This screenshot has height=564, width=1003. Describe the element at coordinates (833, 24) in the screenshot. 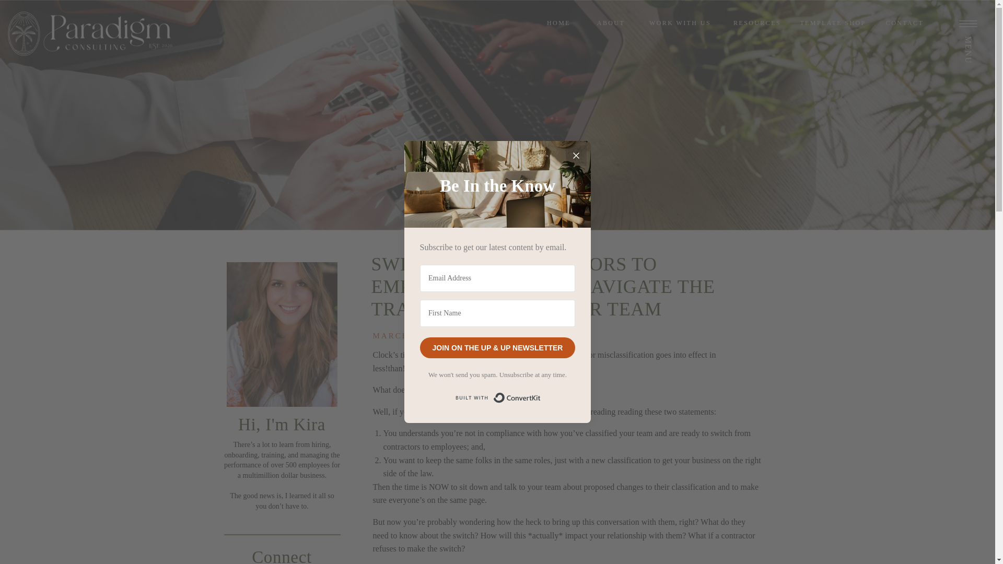

I see `TEMPLATE SHOP` at that location.